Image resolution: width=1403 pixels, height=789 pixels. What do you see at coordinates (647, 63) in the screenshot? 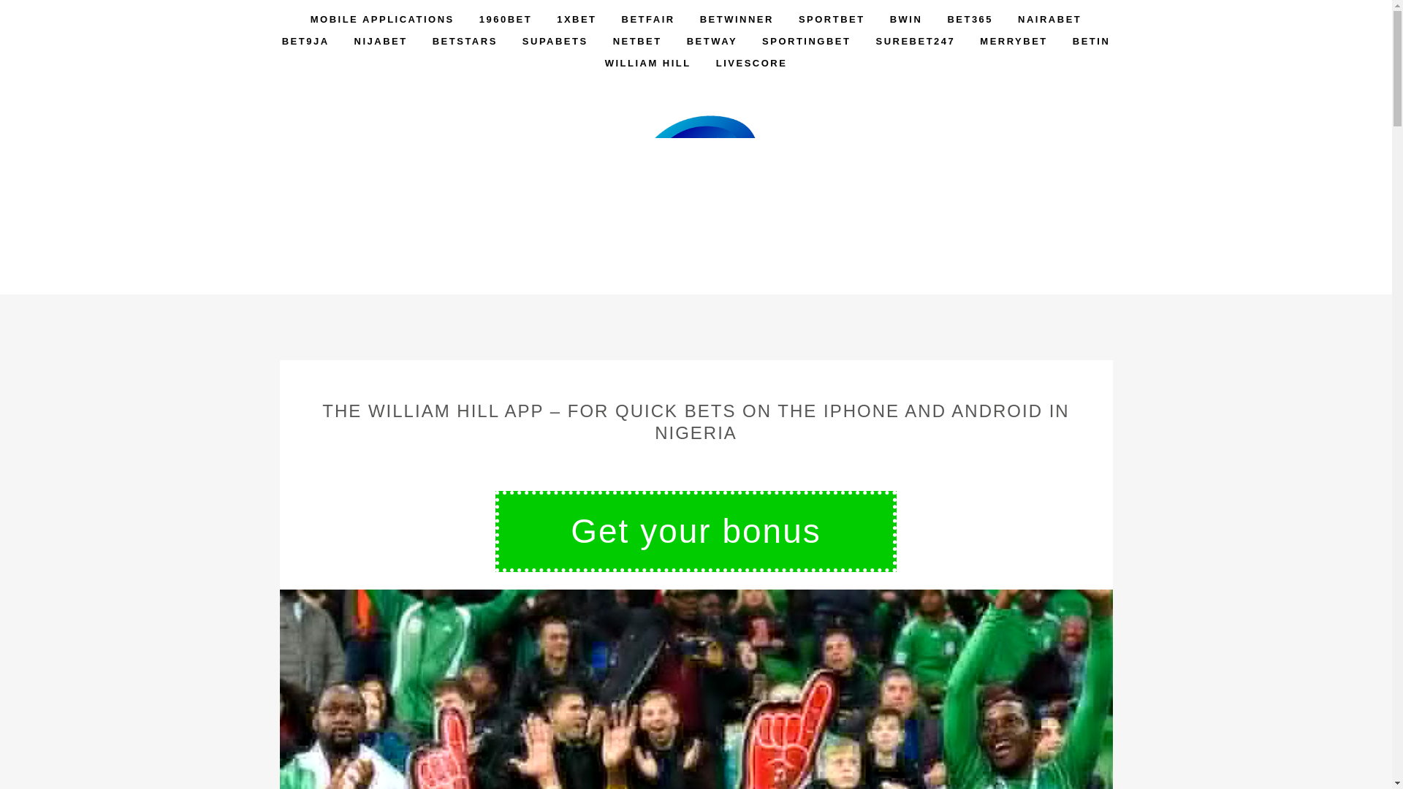
I see `WILLIAM HILL` at bounding box center [647, 63].